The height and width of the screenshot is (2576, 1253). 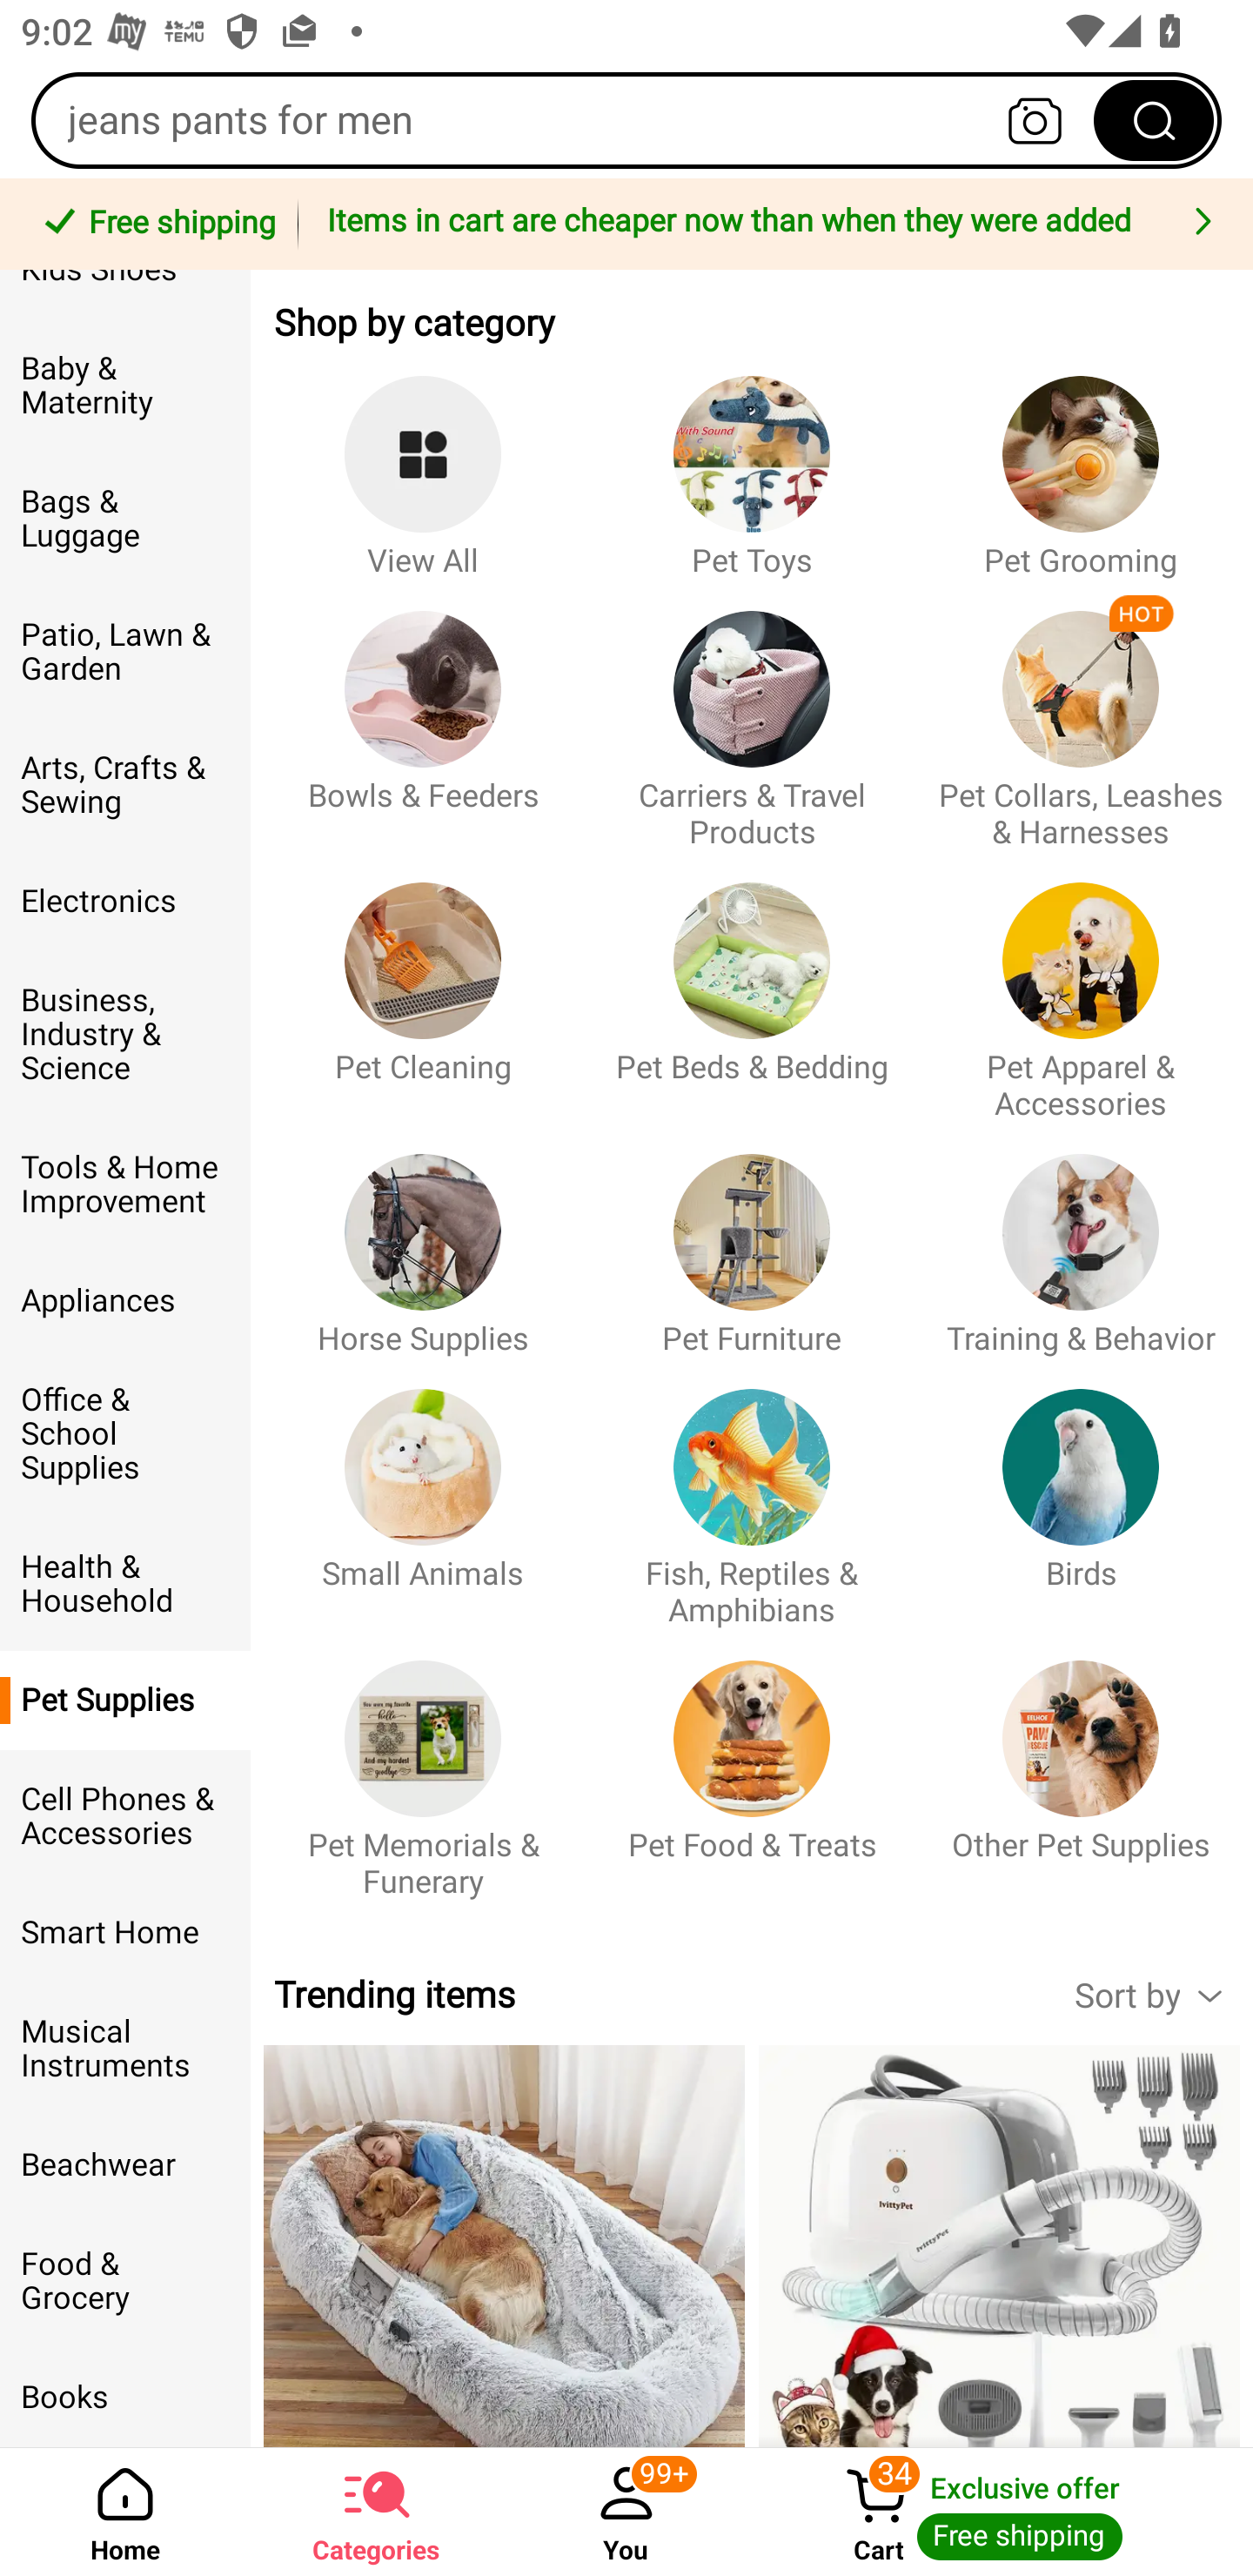 What do you see at coordinates (1081, 1764) in the screenshot?
I see `Other Pet Supplies` at bounding box center [1081, 1764].